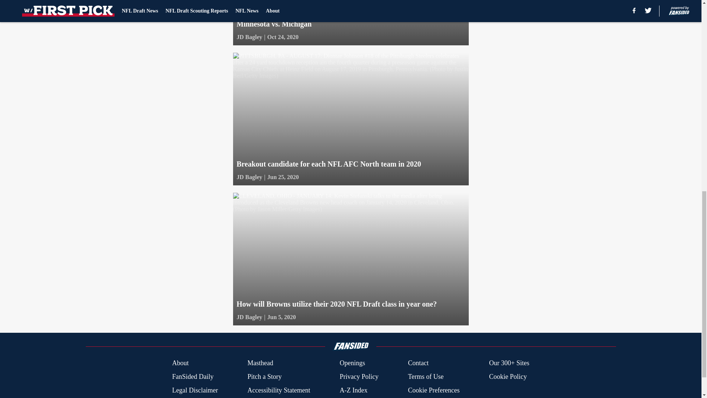  What do you see at coordinates (350, 119) in the screenshot?
I see `Breakout candidate for each NFL AFC North team in 2020` at bounding box center [350, 119].